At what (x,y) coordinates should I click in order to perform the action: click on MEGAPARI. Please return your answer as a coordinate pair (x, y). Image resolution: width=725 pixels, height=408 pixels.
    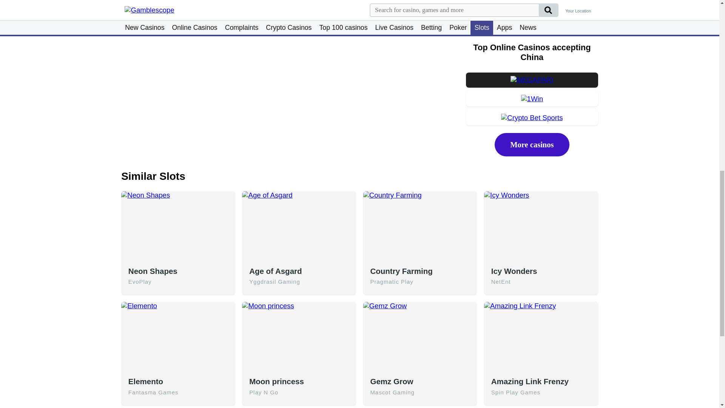
    Looking at the image, I should click on (532, 80).